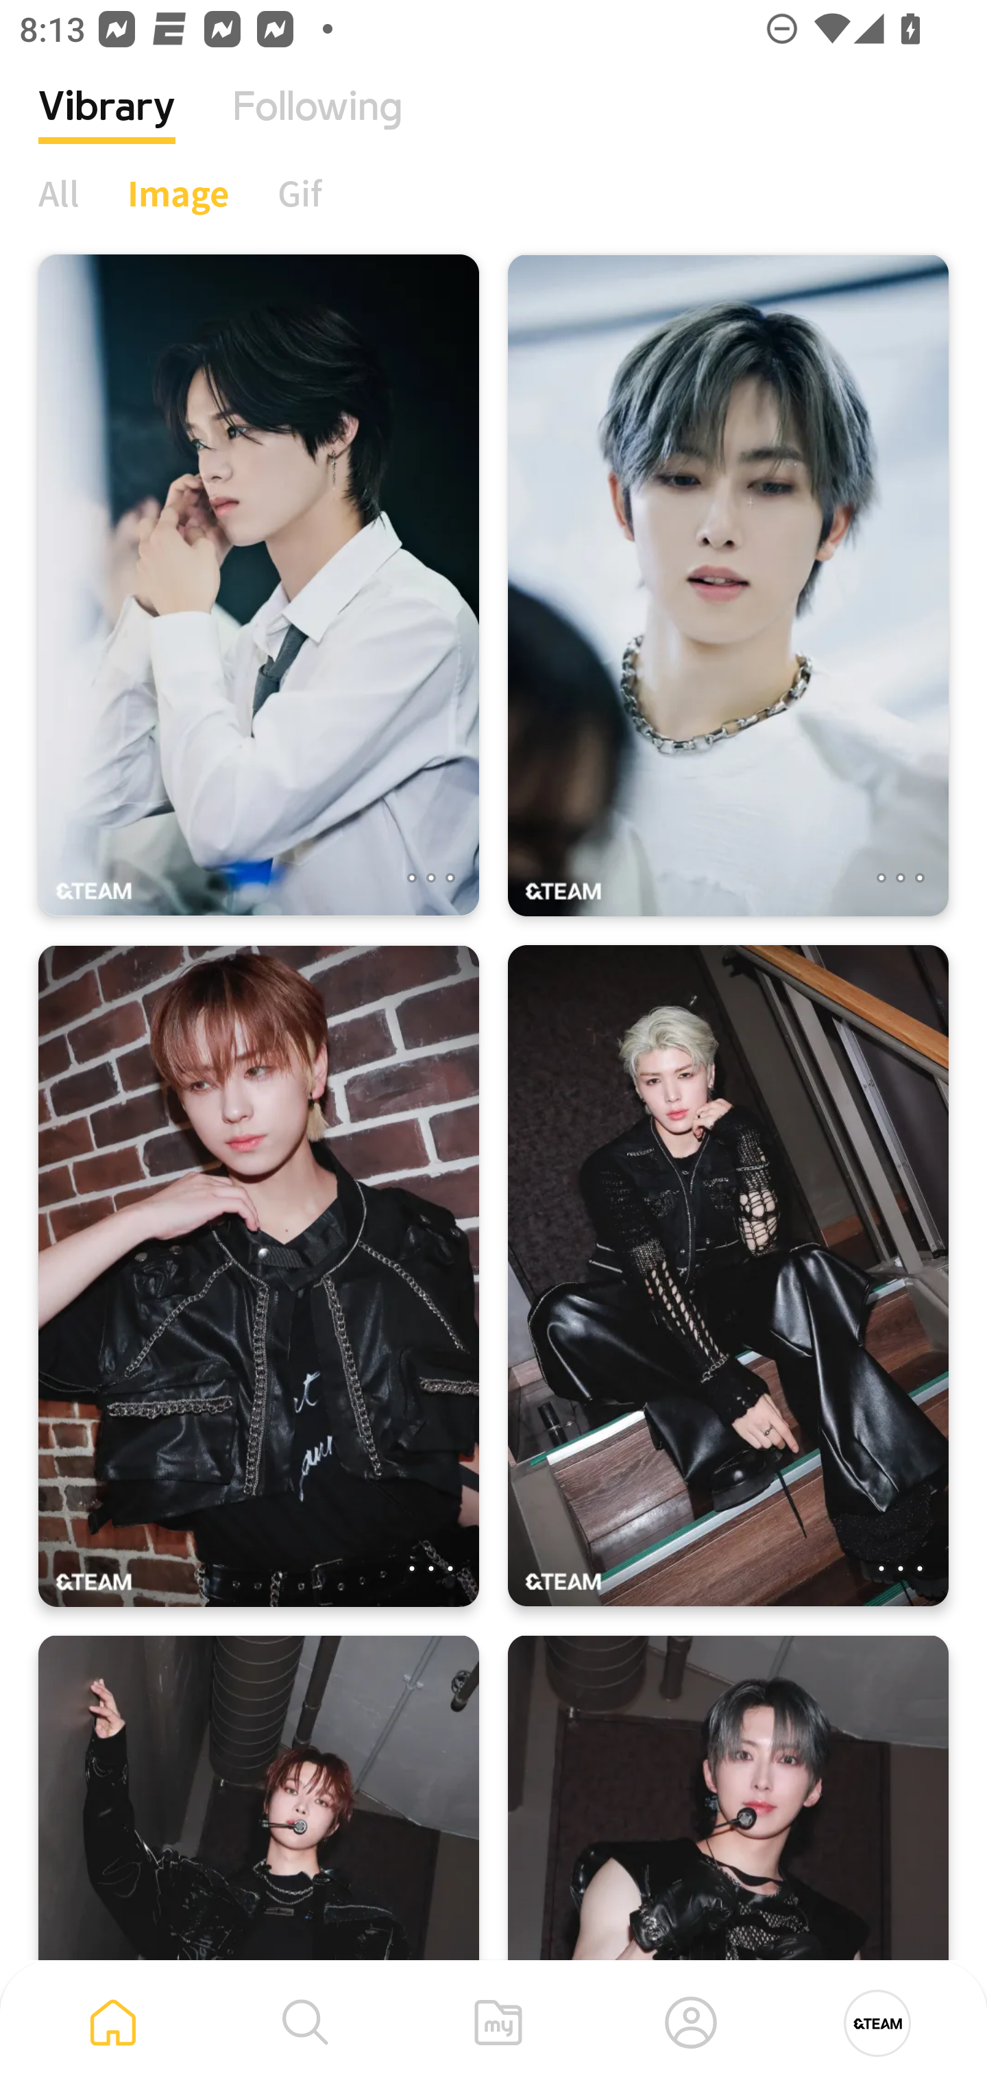 The height and width of the screenshot is (2085, 987). I want to click on Image, so click(178, 193).